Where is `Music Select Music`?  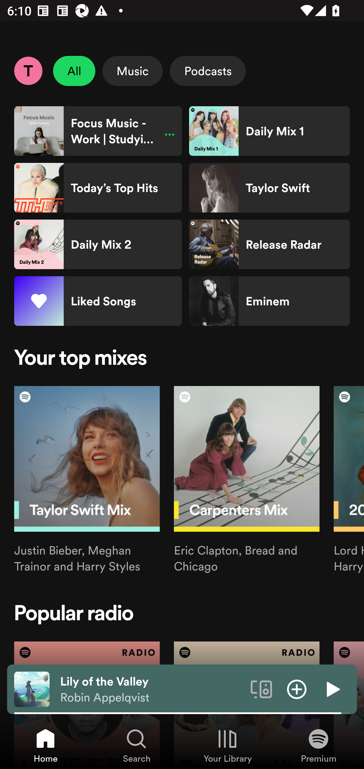
Music Select Music is located at coordinates (132, 71).